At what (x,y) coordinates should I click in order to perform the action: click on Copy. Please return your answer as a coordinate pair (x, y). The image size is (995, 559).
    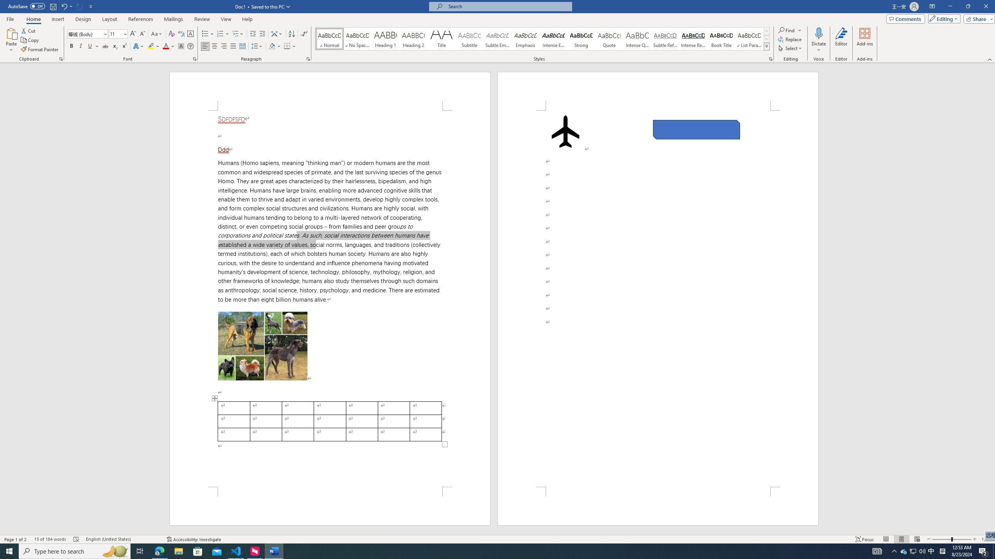
    Looking at the image, I should click on (31, 40).